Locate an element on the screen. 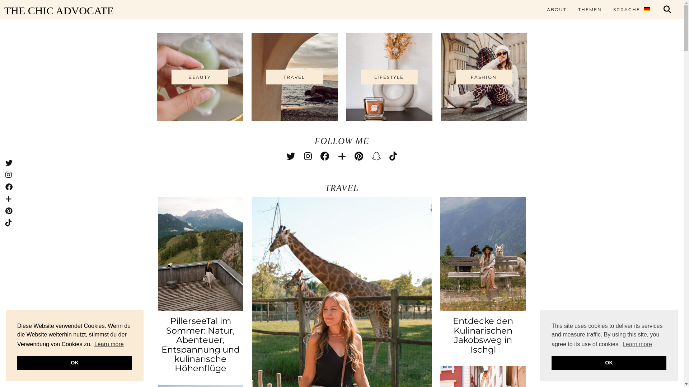  Learn more is located at coordinates (109, 344).